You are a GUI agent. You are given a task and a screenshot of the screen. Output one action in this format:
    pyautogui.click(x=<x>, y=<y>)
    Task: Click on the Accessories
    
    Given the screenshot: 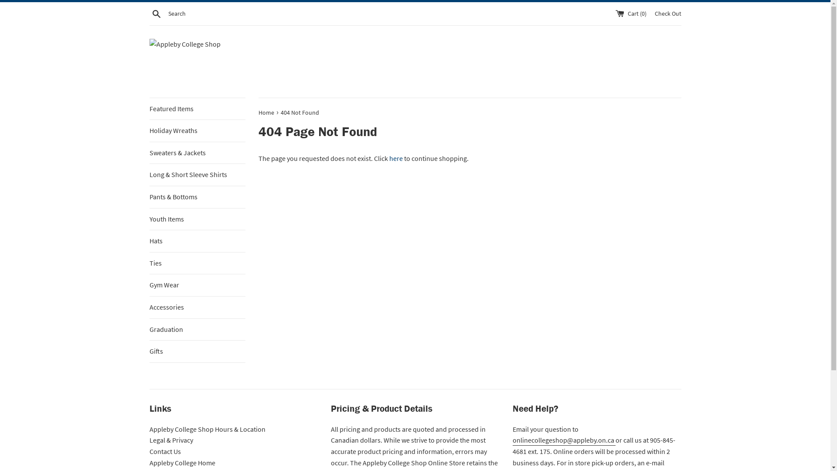 What is the action you would take?
    pyautogui.click(x=197, y=307)
    